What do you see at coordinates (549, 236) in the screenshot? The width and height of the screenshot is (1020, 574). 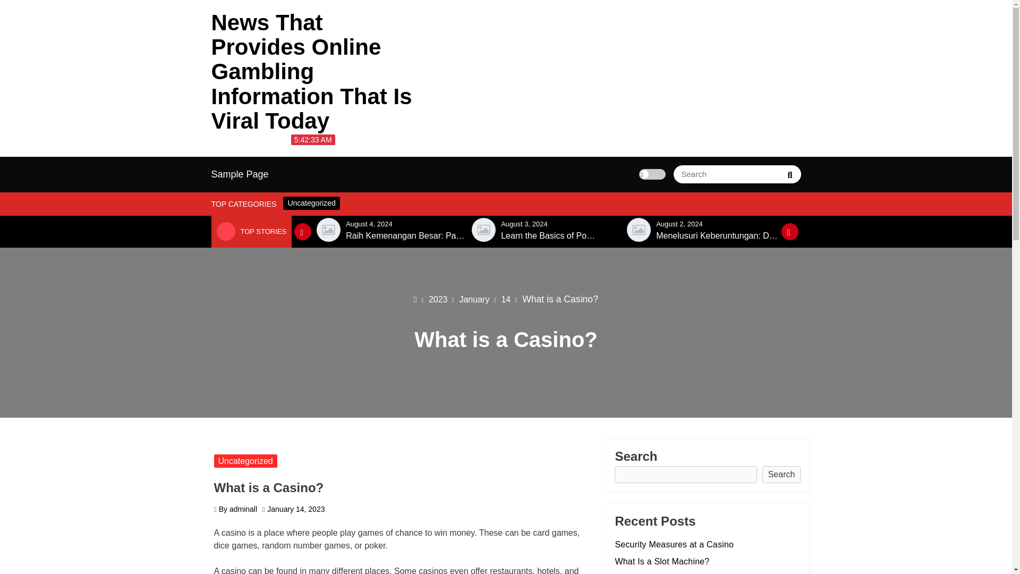 I see `Learn the Basics of Poker` at bounding box center [549, 236].